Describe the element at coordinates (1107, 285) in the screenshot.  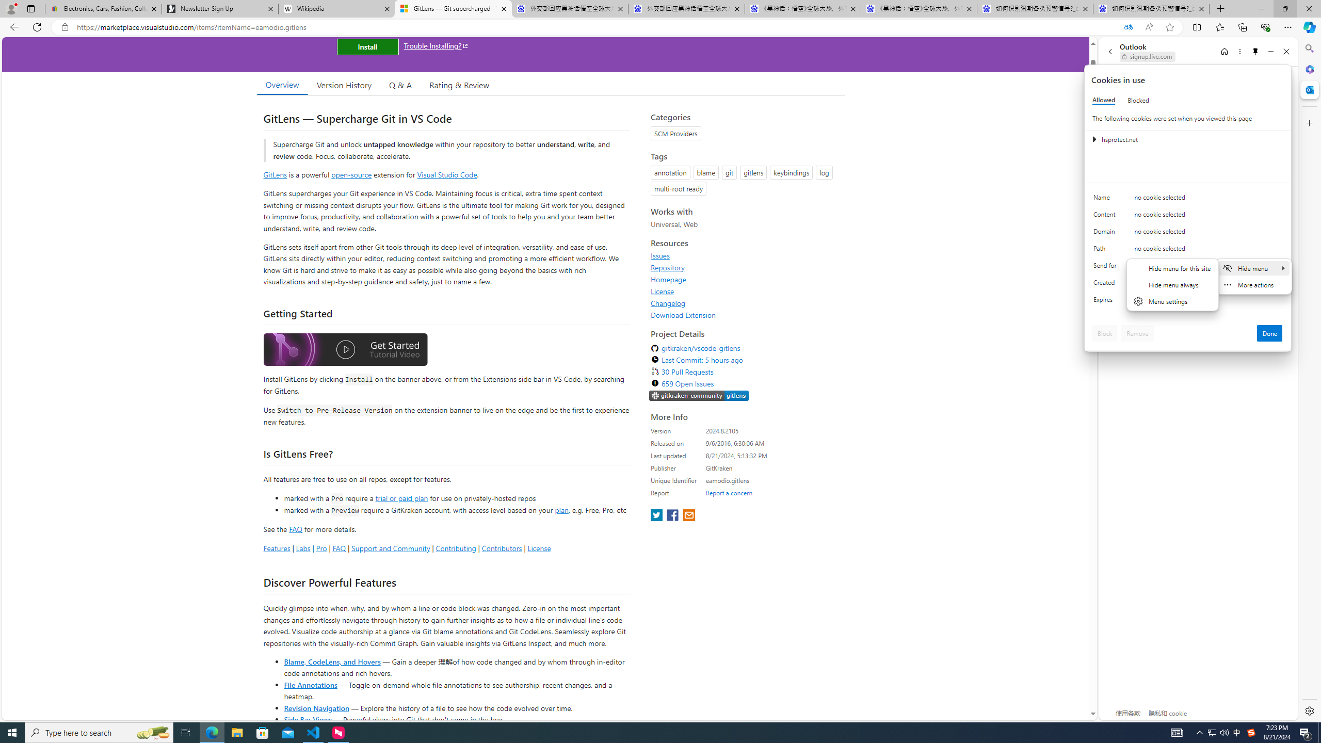
I see `Created` at that location.